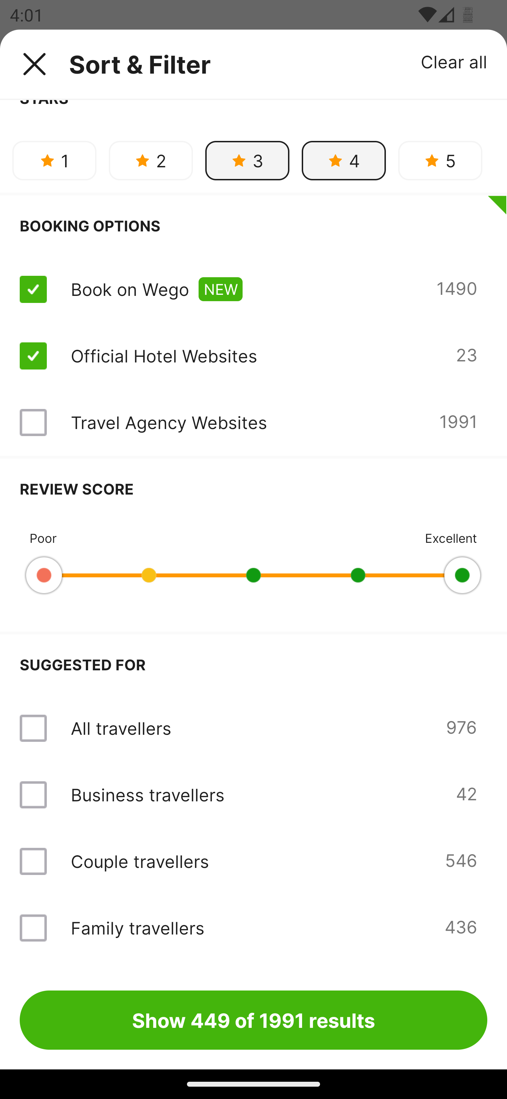 This screenshot has width=507, height=1099. Describe the element at coordinates (254, 795) in the screenshot. I see `Business travellers 42` at that location.